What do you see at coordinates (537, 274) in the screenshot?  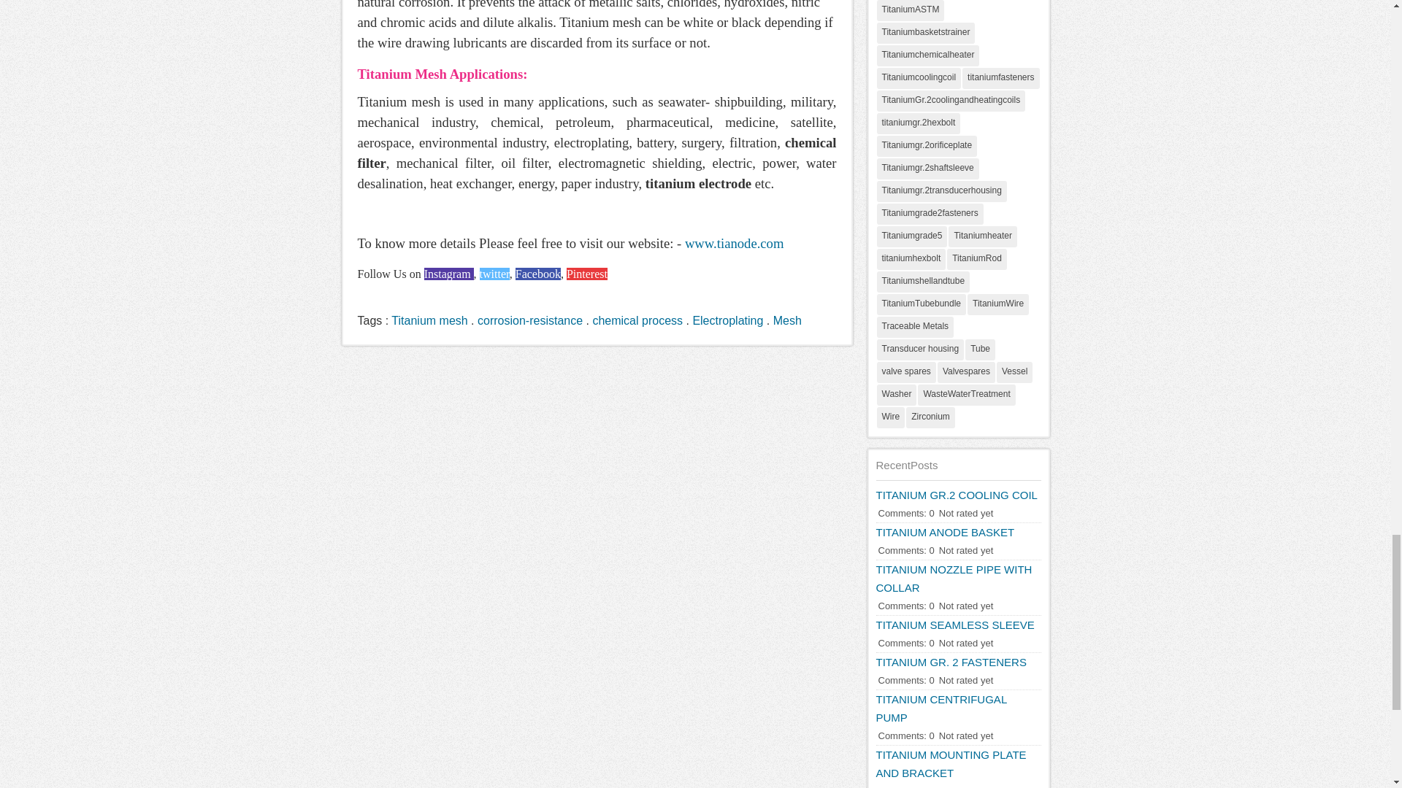 I see `Facebook` at bounding box center [537, 274].